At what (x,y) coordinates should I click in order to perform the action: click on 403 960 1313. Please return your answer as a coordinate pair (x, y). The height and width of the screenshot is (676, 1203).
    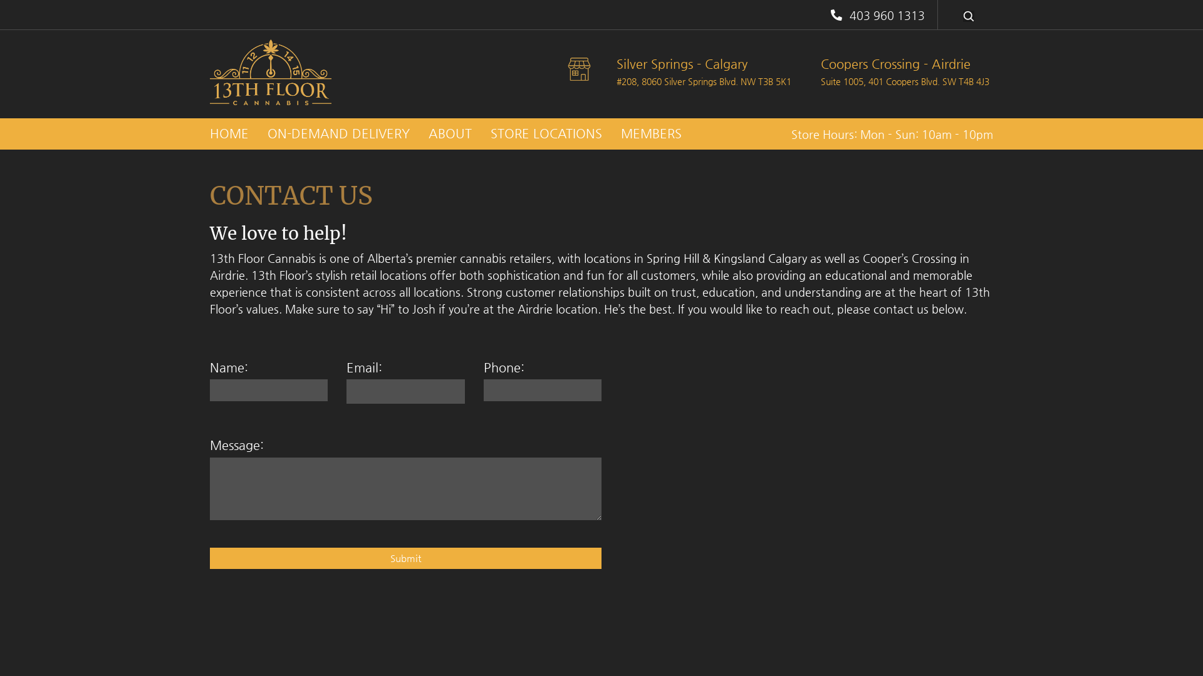
    Looking at the image, I should click on (876, 15).